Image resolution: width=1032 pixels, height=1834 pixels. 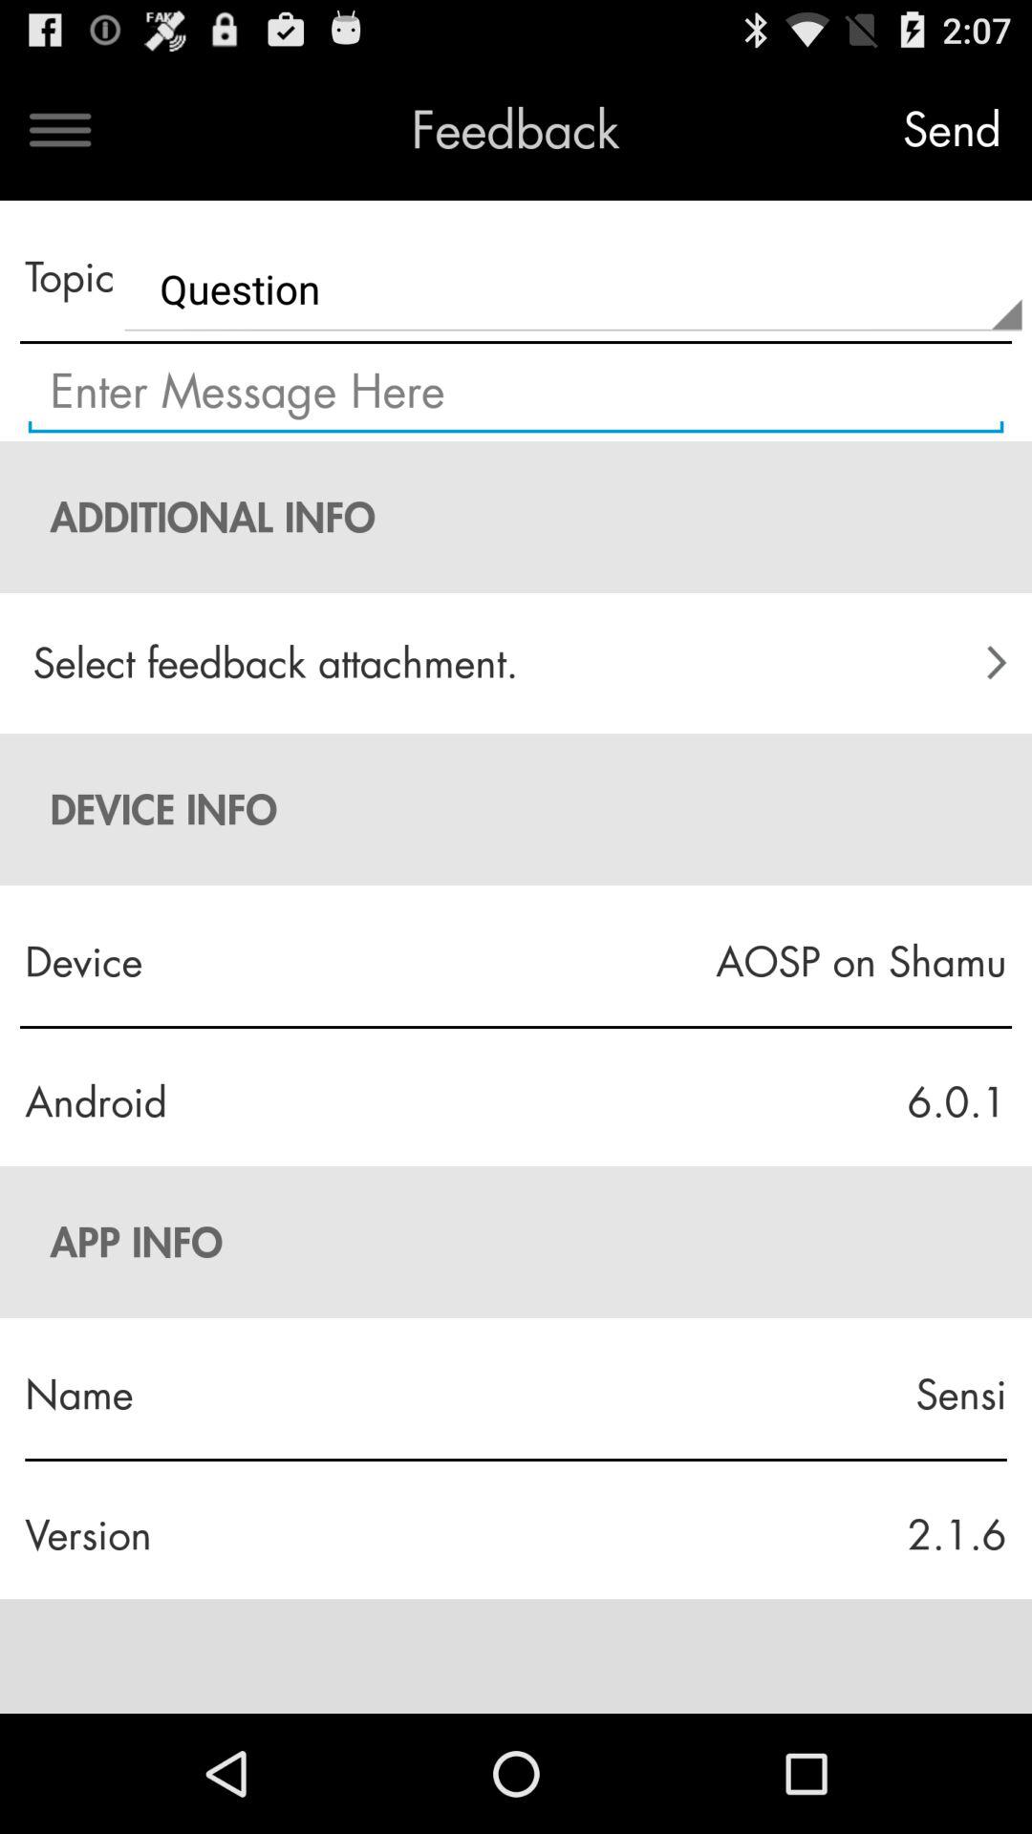 I want to click on open menu, so click(x=60, y=130).